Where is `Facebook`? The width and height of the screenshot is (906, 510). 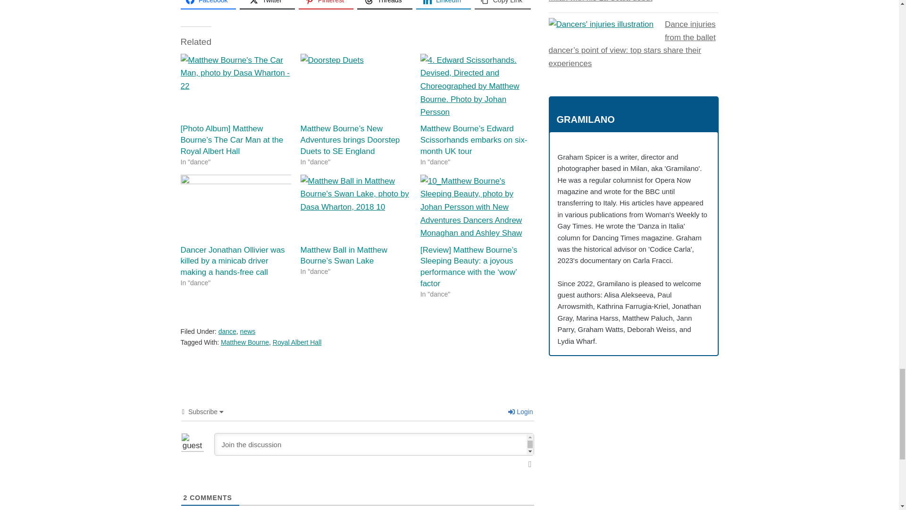 Facebook is located at coordinates (208, 5).